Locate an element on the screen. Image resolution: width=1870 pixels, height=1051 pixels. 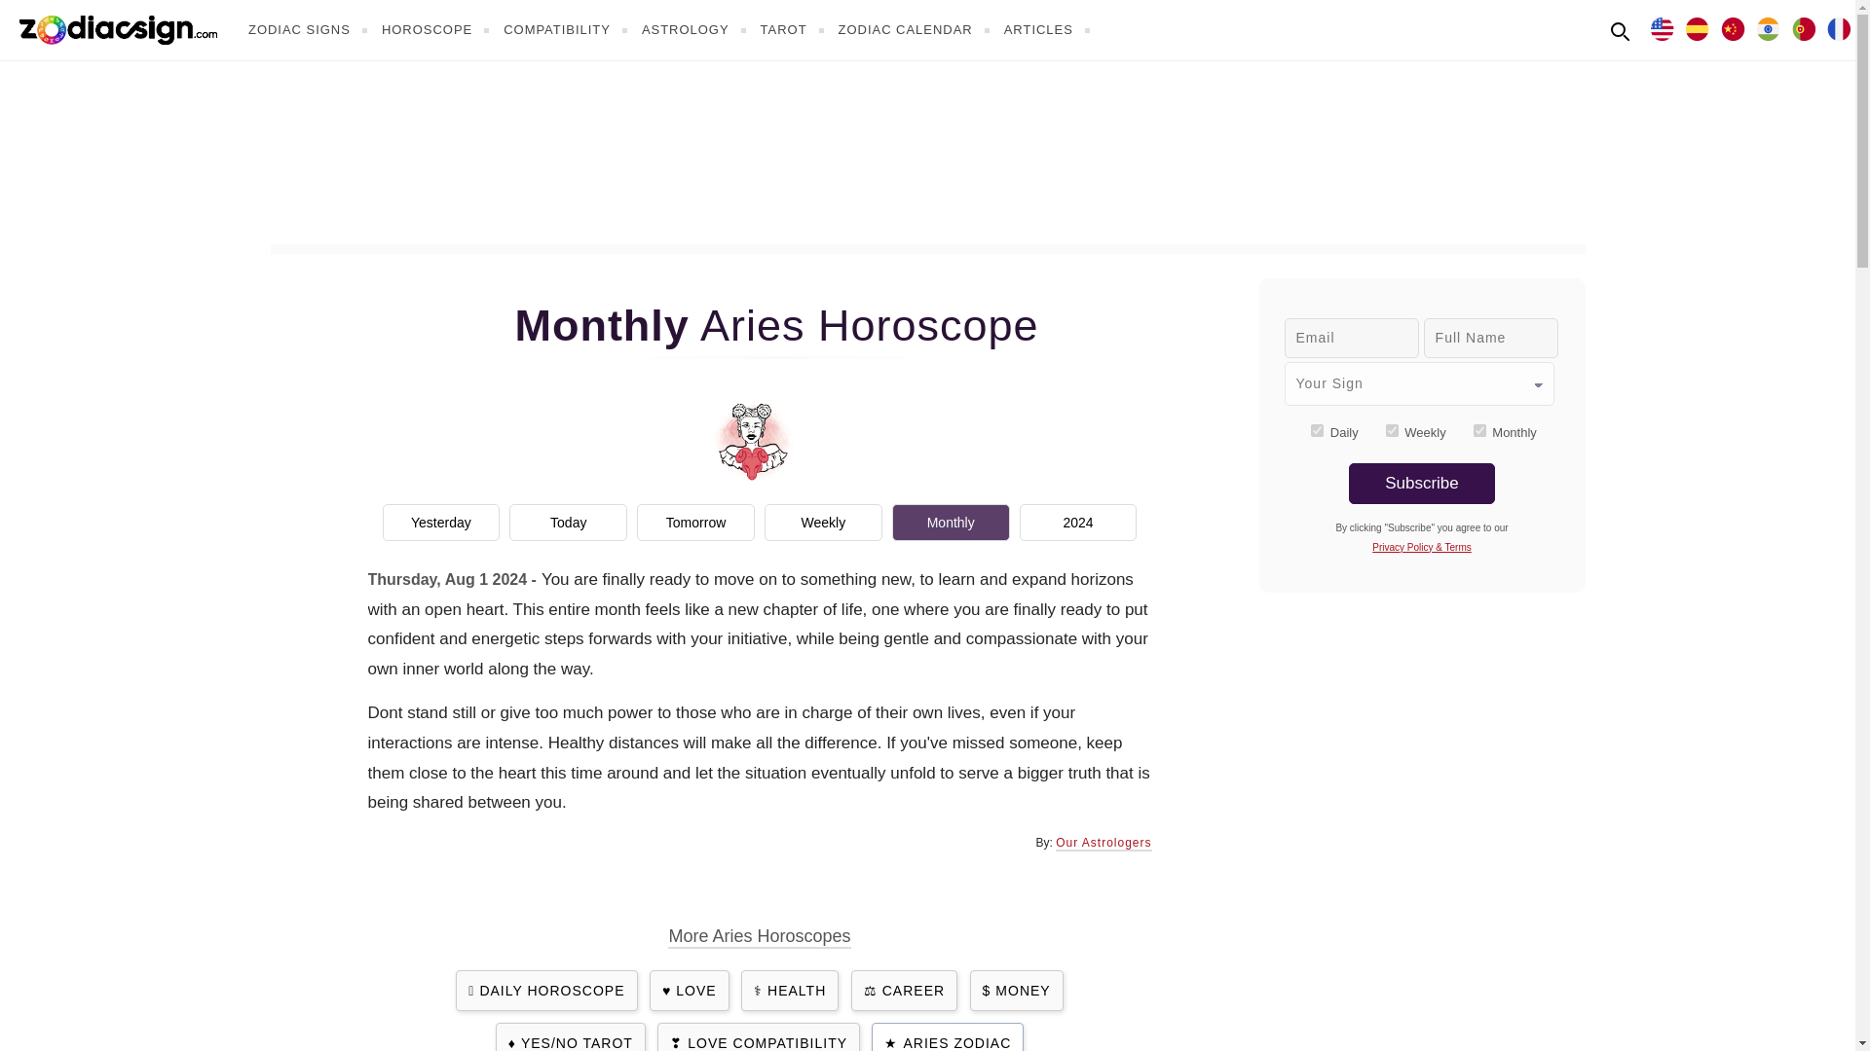
weekly is located at coordinates (1392, 430).